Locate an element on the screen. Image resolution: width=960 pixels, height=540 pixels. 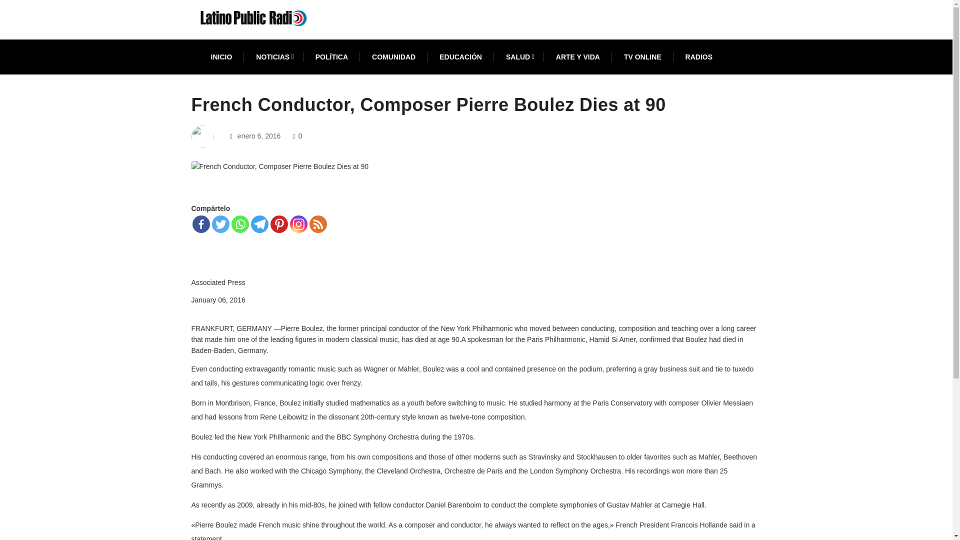
TV ONLINE is located at coordinates (642, 57).